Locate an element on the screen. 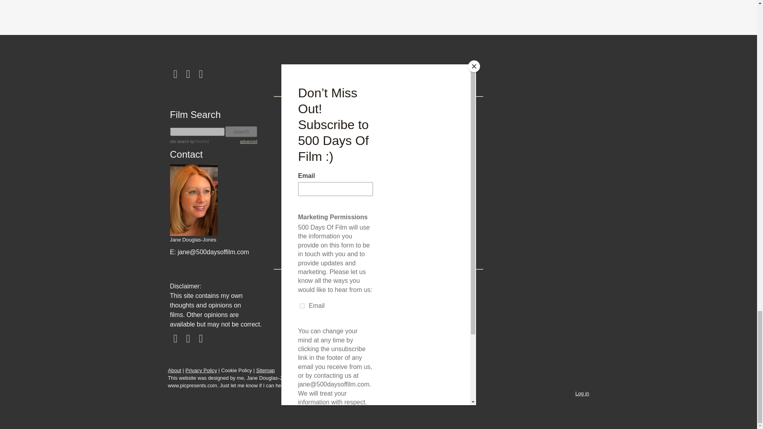  Facebook is located at coordinates (176, 74).